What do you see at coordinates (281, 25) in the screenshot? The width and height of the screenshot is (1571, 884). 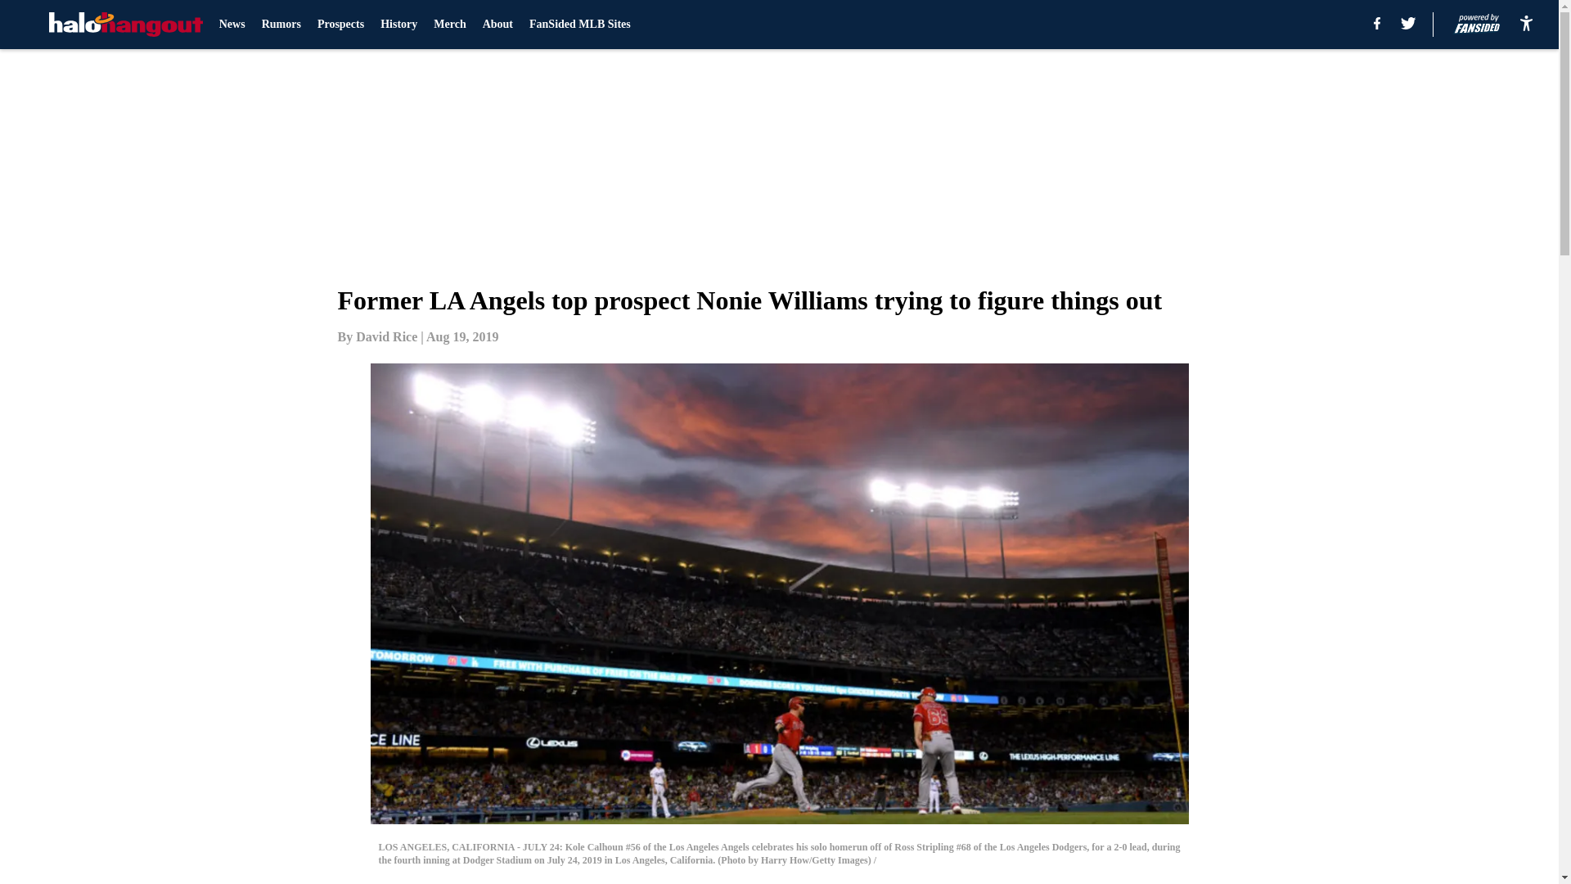 I see `Rumors` at bounding box center [281, 25].